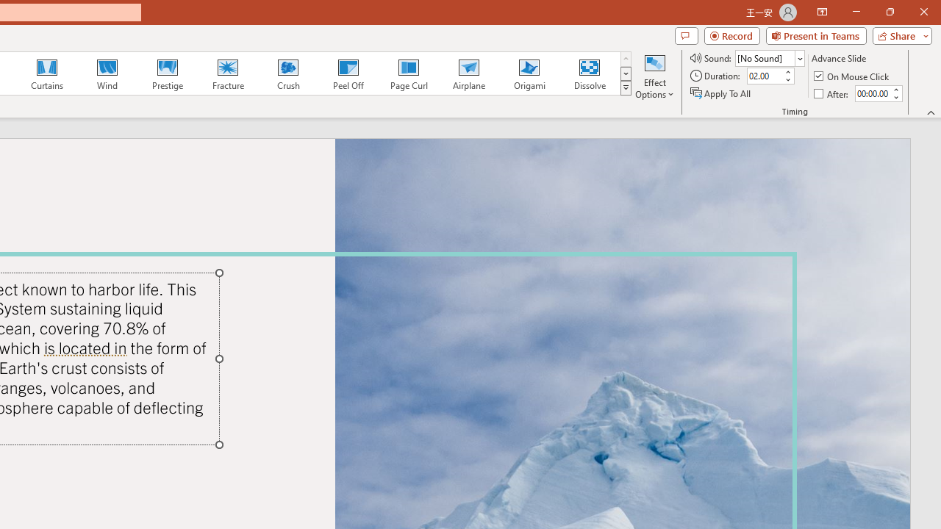 This screenshot has height=529, width=941. What do you see at coordinates (348, 73) in the screenshot?
I see `Peel Off` at bounding box center [348, 73].